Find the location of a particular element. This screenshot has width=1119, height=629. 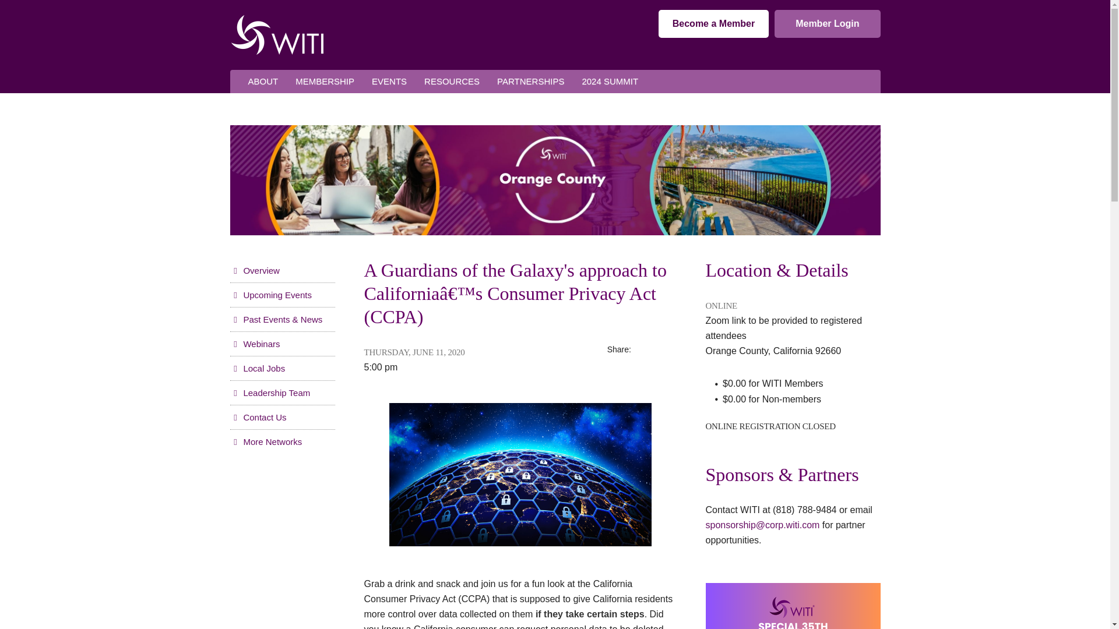

EVENTS is located at coordinates (389, 82).